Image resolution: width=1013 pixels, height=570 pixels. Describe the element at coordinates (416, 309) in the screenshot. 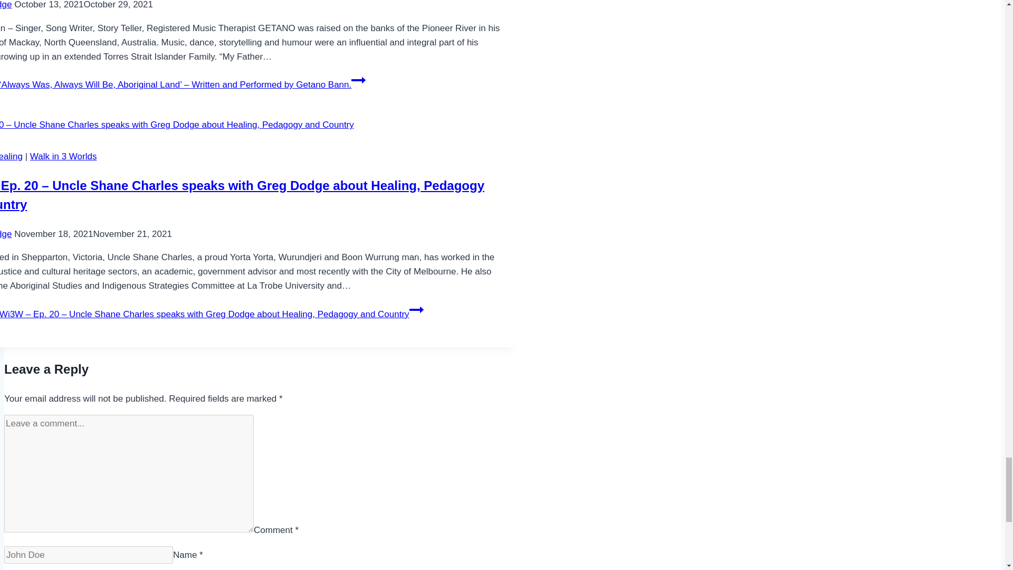

I see `Continue` at that location.